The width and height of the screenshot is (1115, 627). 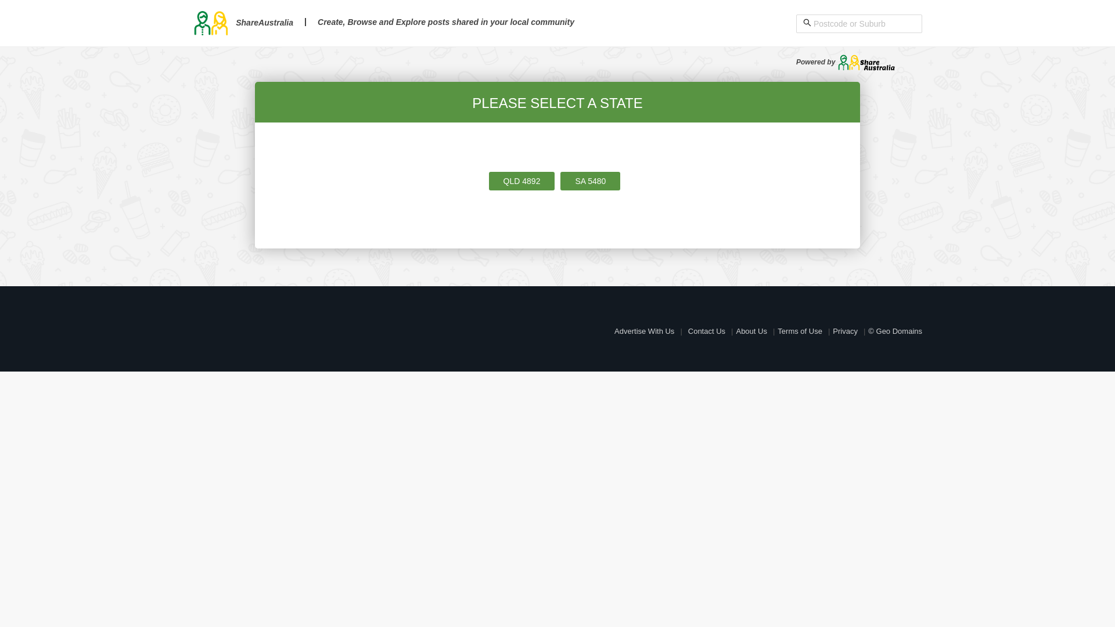 What do you see at coordinates (645, 331) in the screenshot?
I see `Advertise With Us` at bounding box center [645, 331].